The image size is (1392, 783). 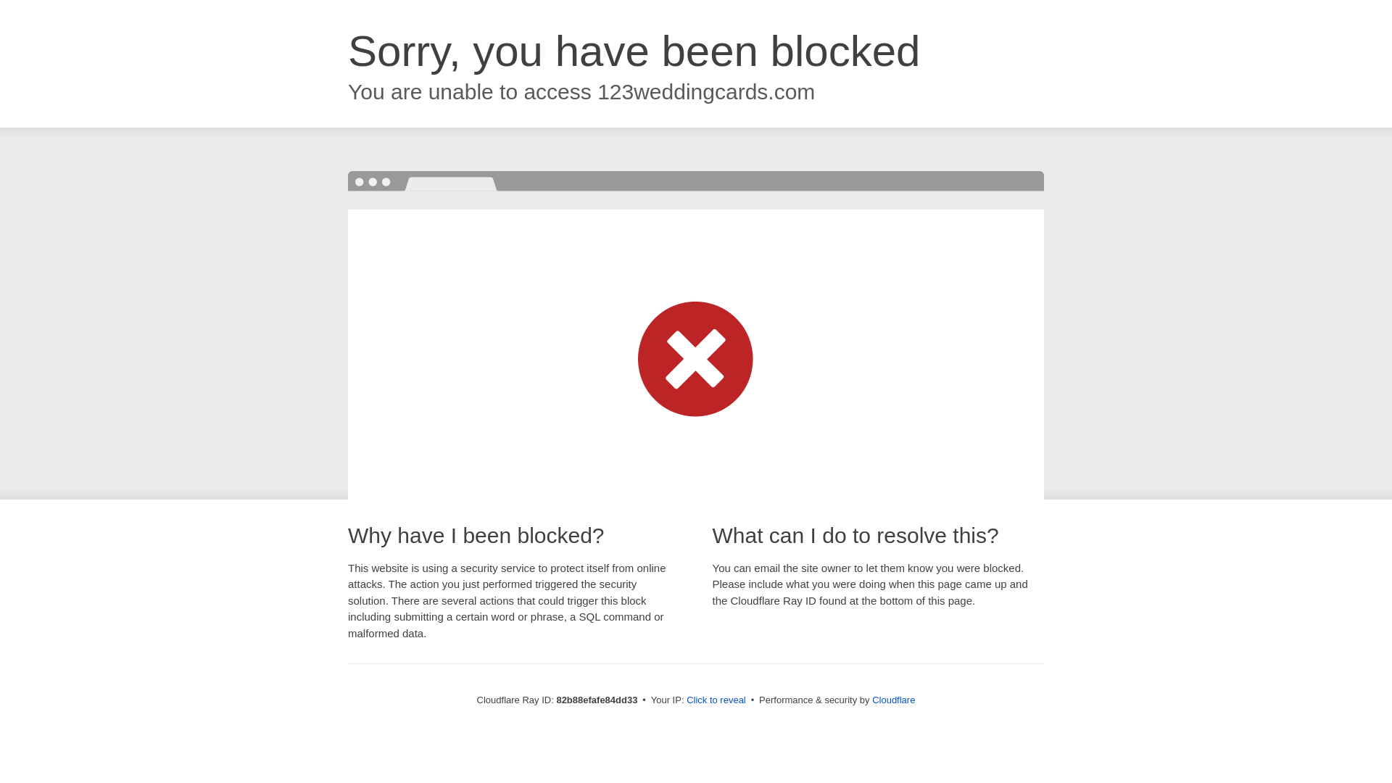 I want to click on Click to reveal, so click(x=716, y=700).